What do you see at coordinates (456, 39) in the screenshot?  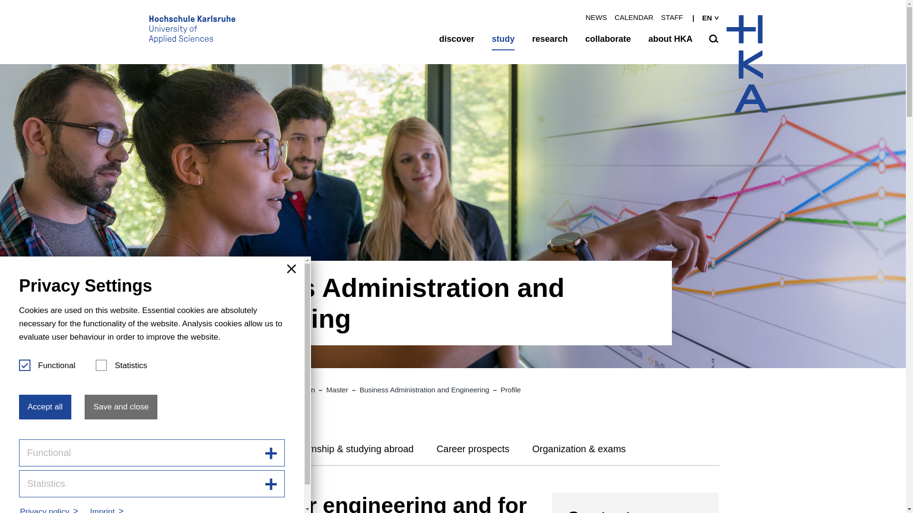 I see `discover` at bounding box center [456, 39].